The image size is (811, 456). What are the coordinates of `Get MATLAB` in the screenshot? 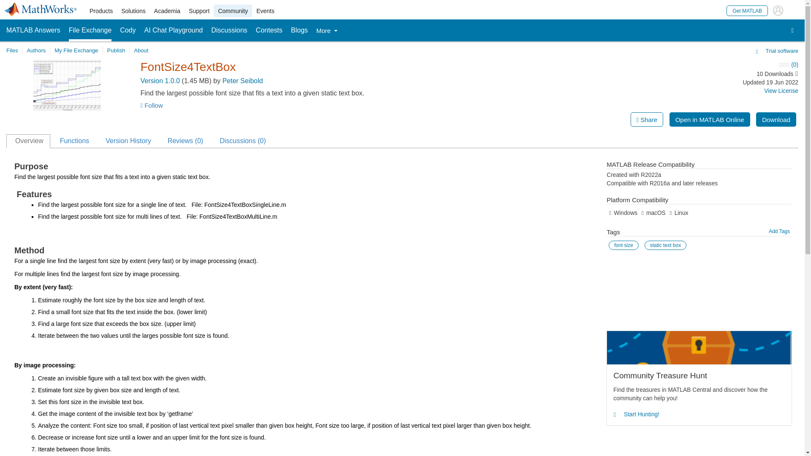 It's located at (747, 10).